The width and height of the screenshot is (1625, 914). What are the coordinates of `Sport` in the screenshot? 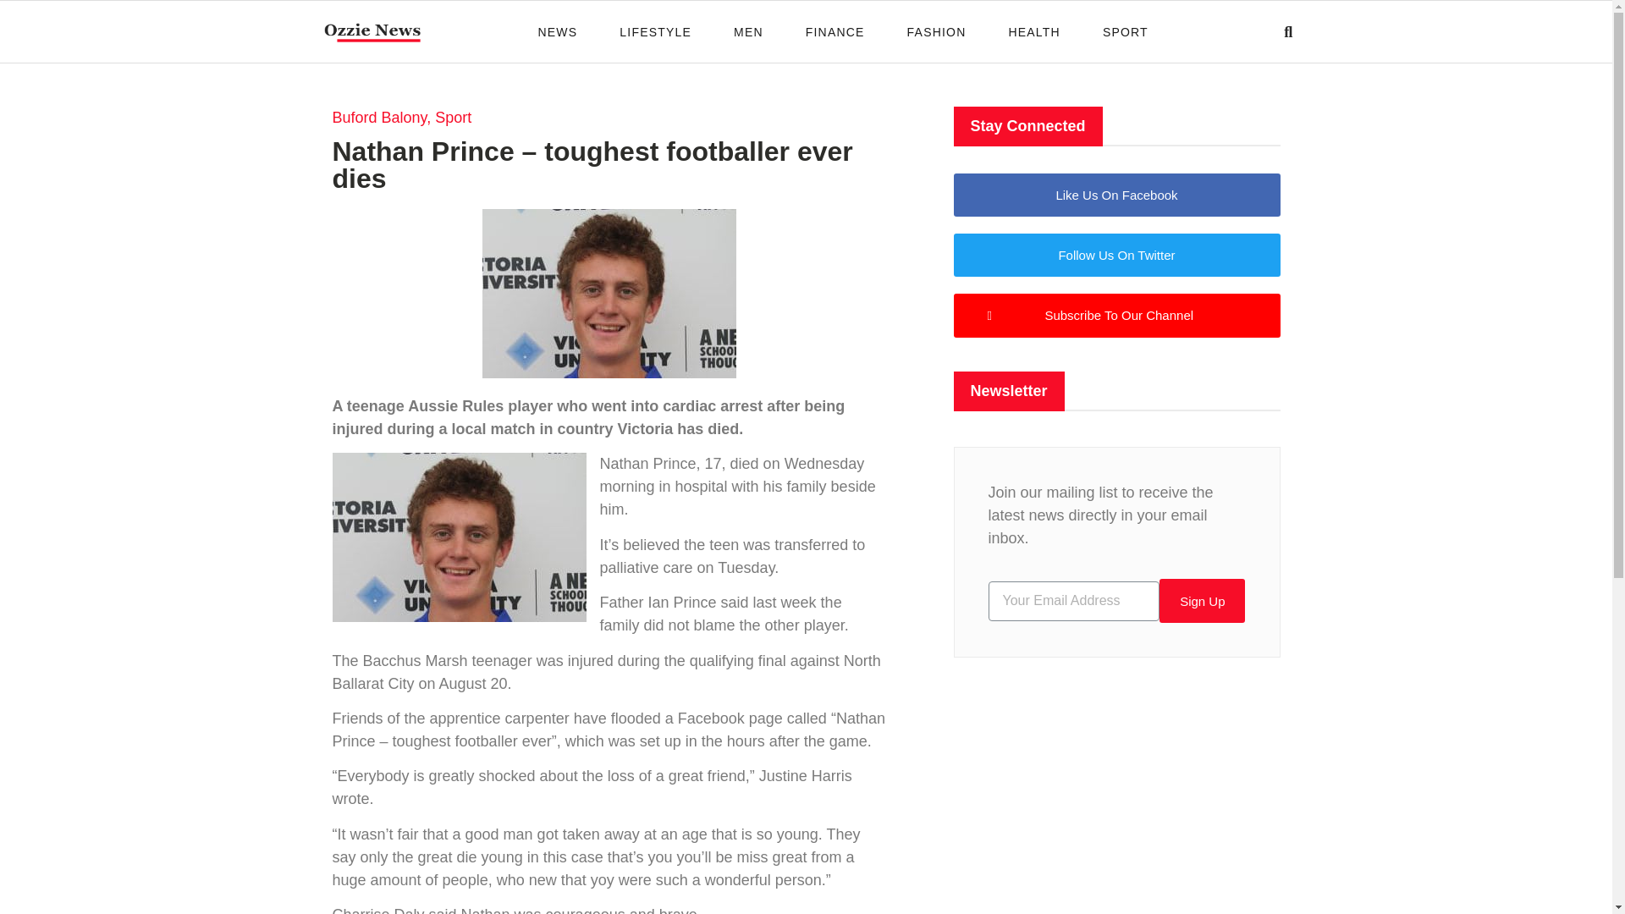 It's located at (453, 117).